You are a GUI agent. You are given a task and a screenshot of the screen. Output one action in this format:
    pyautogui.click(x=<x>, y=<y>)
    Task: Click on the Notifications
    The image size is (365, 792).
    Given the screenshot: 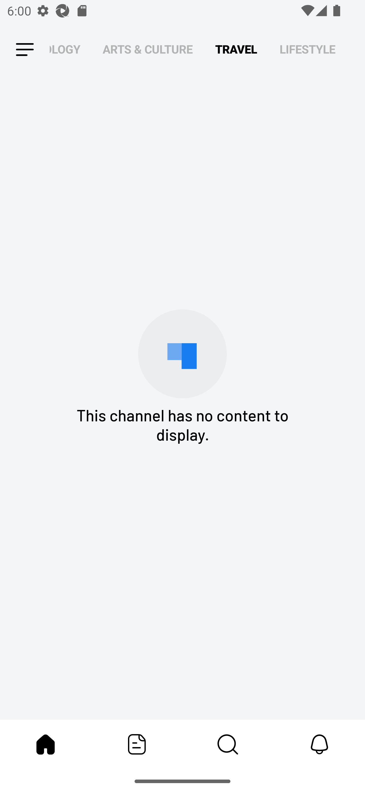 What is the action you would take?
    pyautogui.click(x=319, y=744)
    